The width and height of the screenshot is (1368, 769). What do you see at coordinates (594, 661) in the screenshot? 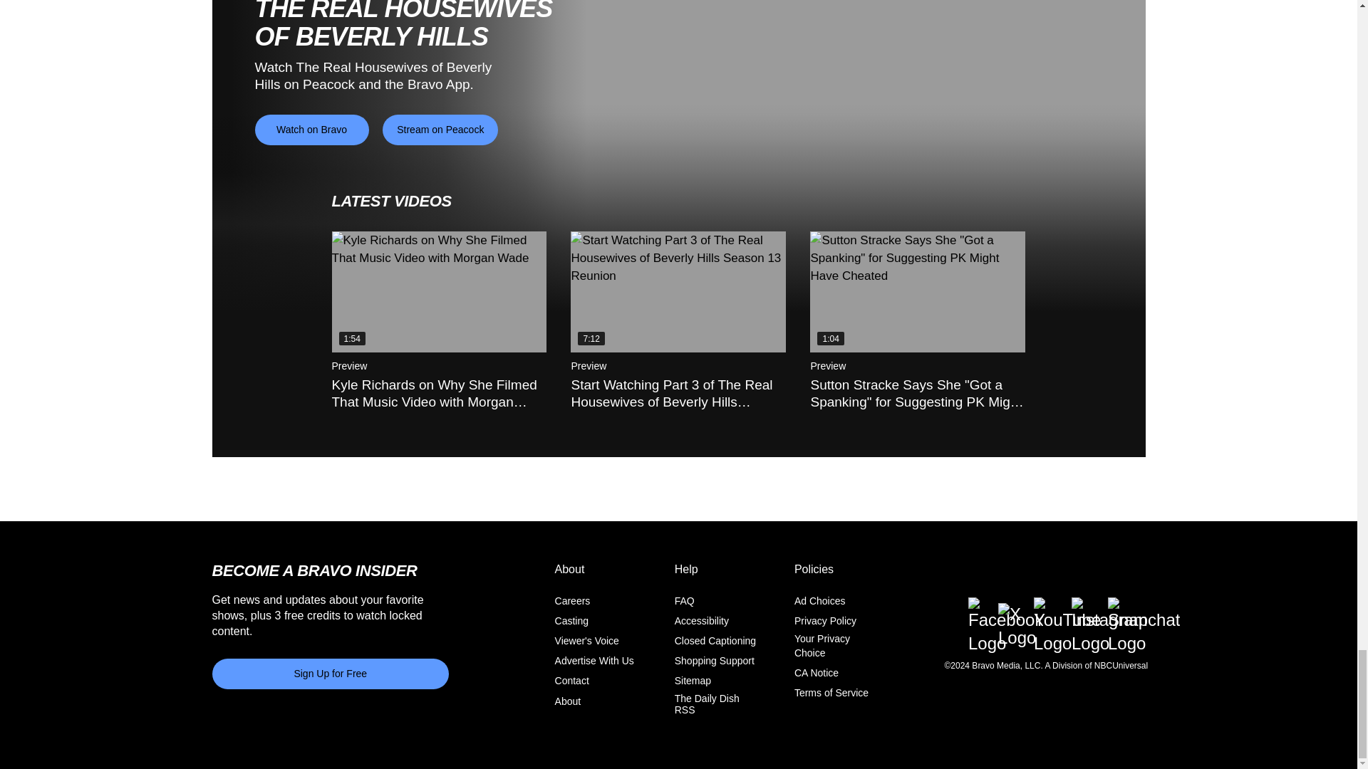
I see `Advertise With Us` at bounding box center [594, 661].